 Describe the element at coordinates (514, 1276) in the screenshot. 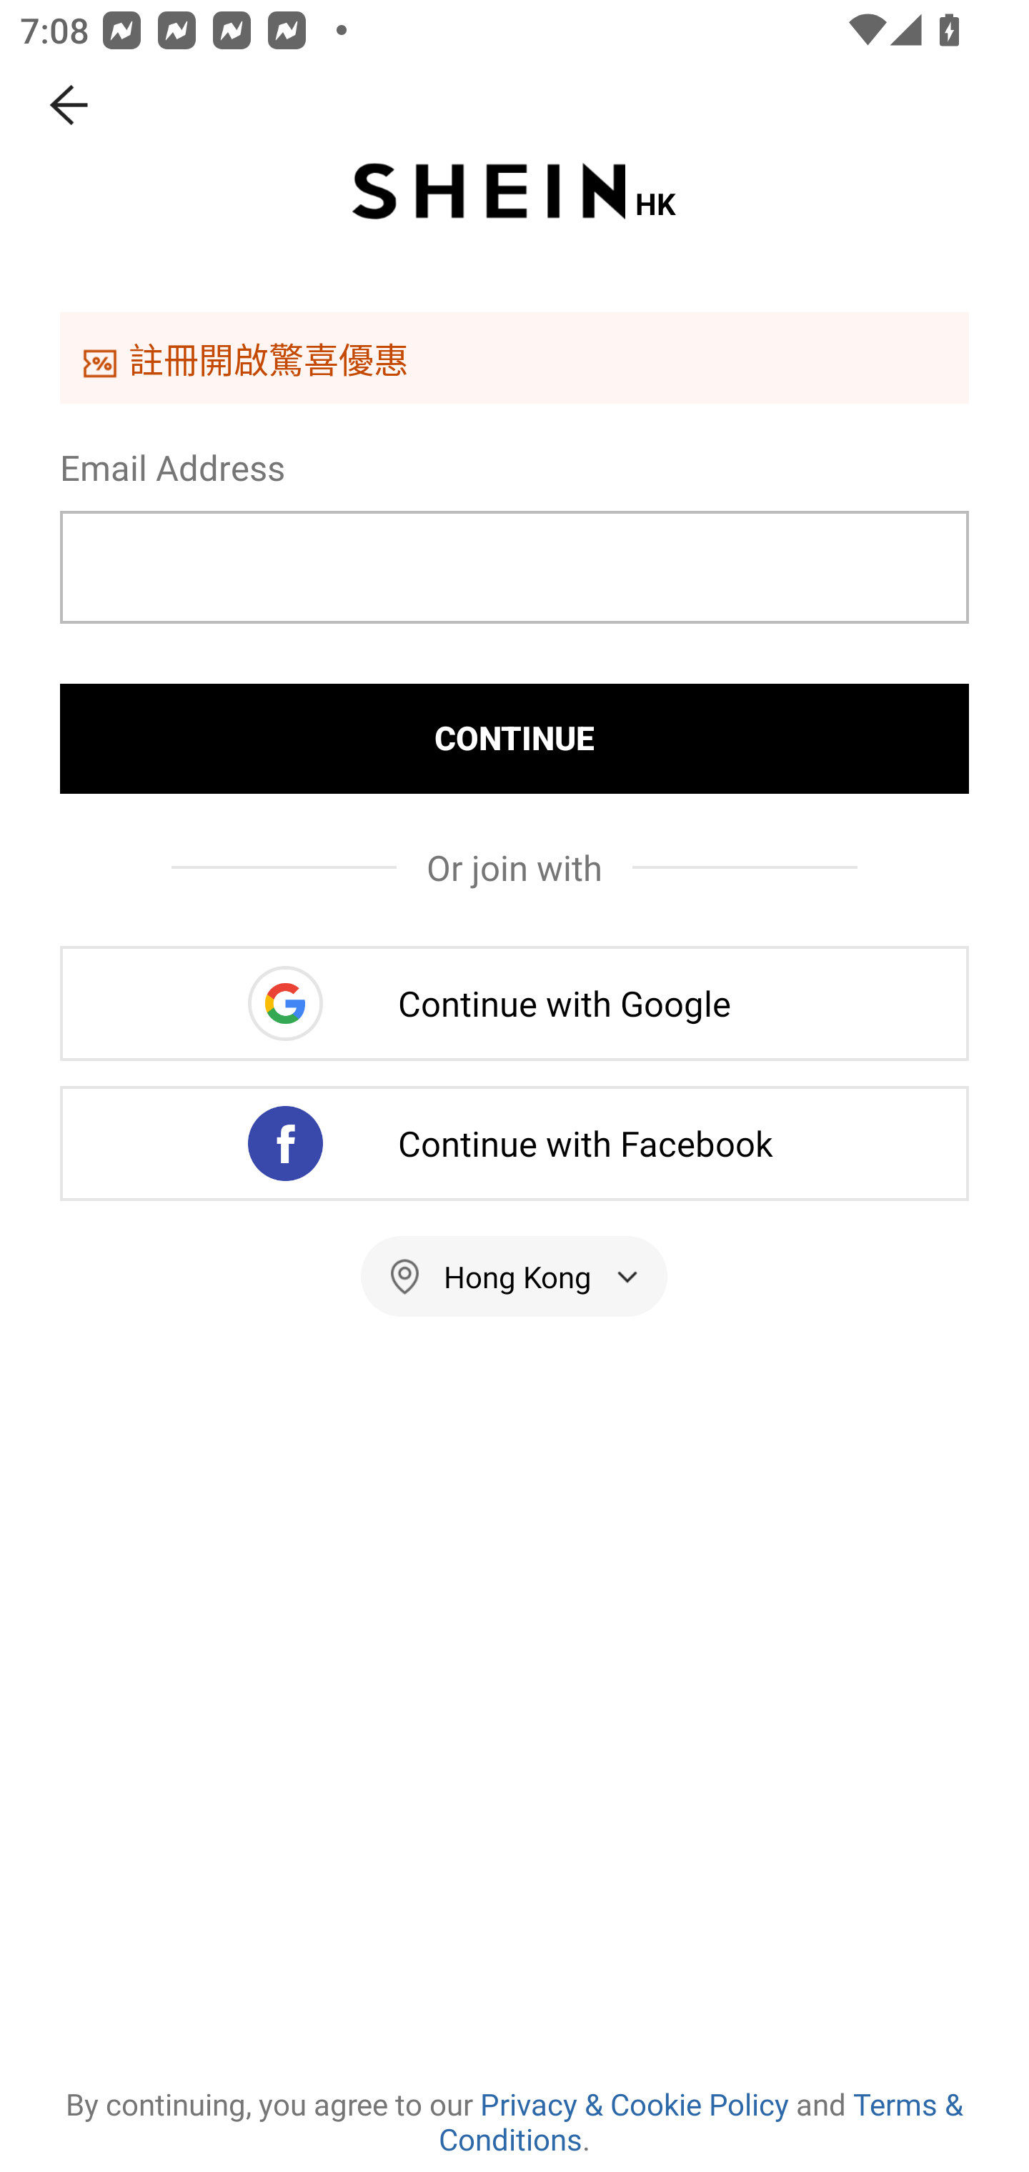

I see `Hong Kong` at that location.